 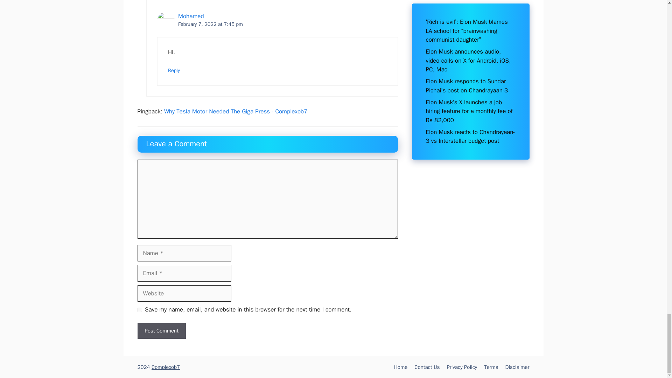 What do you see at coordinates (161, 331) in the screenshot?
I see `Post Comment` at bounding box center [161, 331].